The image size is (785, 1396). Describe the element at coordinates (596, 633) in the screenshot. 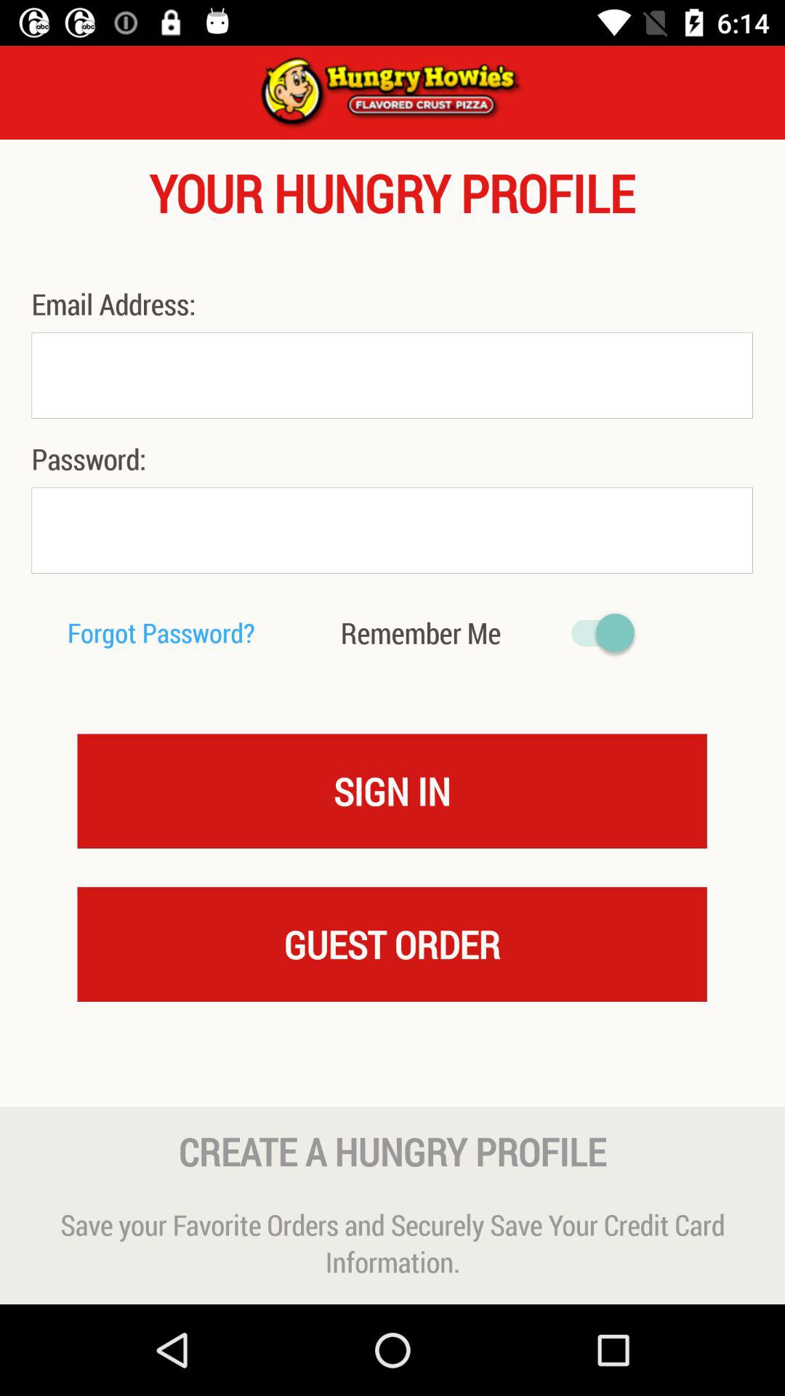

I see `toggle remember login option` at that location.